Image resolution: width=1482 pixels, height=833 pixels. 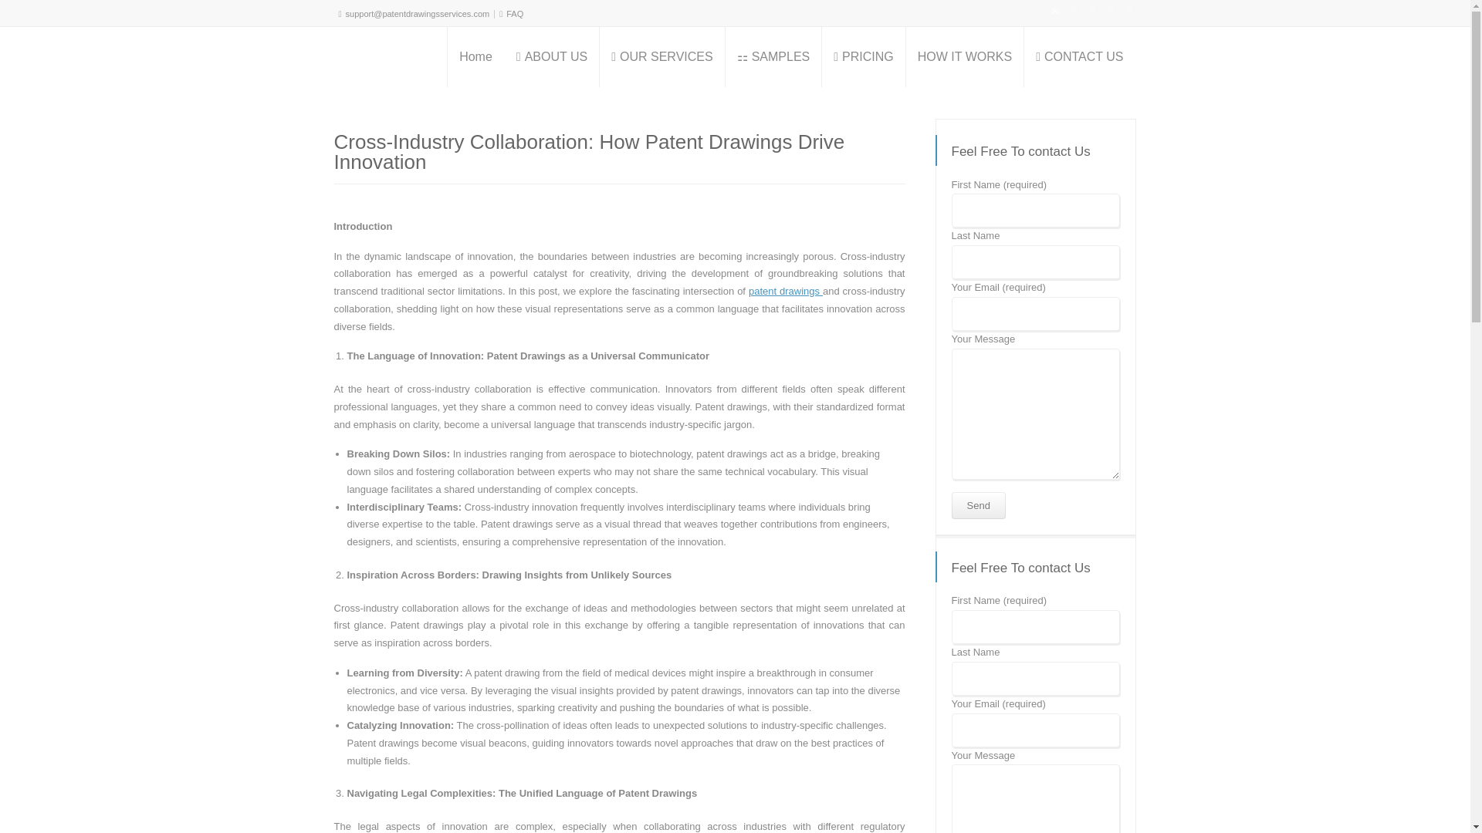 I want to click on Send, so click(x=977, y=505).